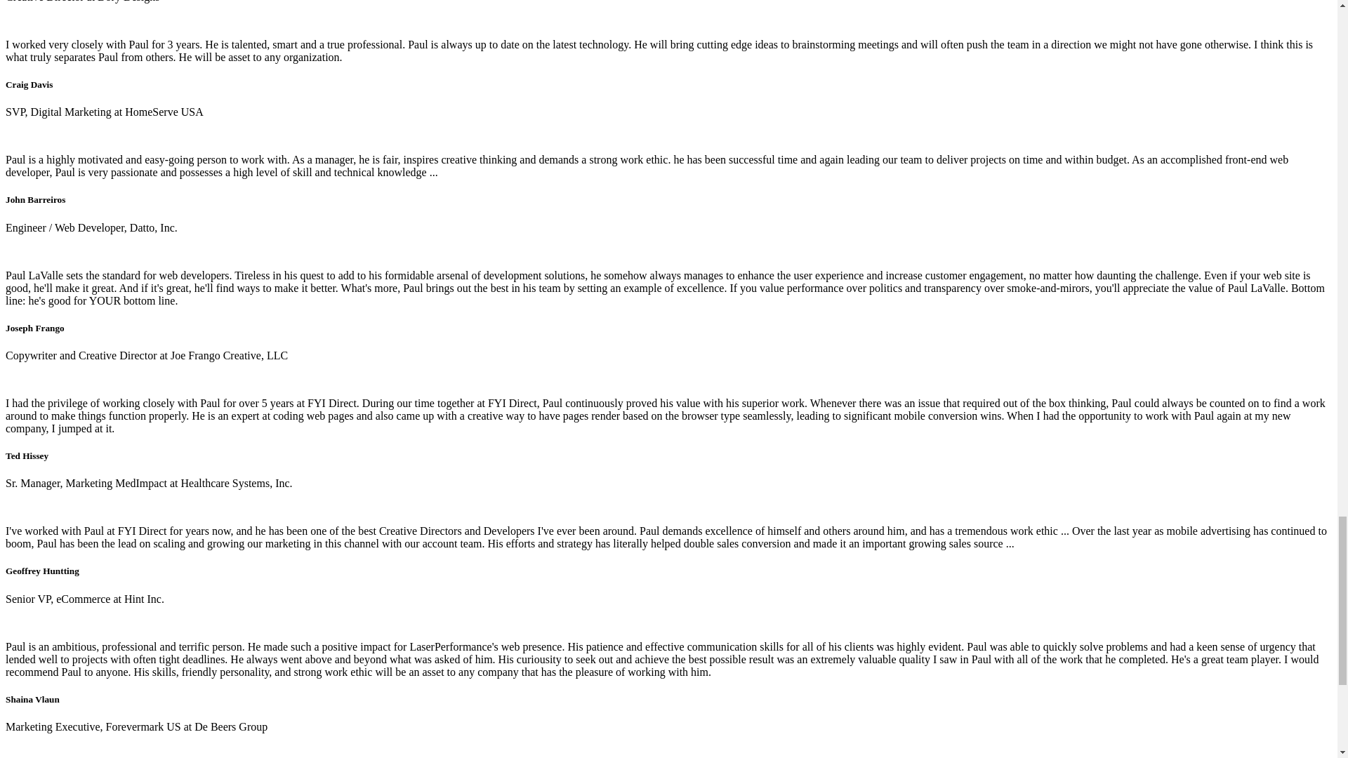 The width and height of the screenshot is (1348, 758). Describe the element at coordinates (35, 328) in the screenshot. I see `Joseph Frango` at that location.